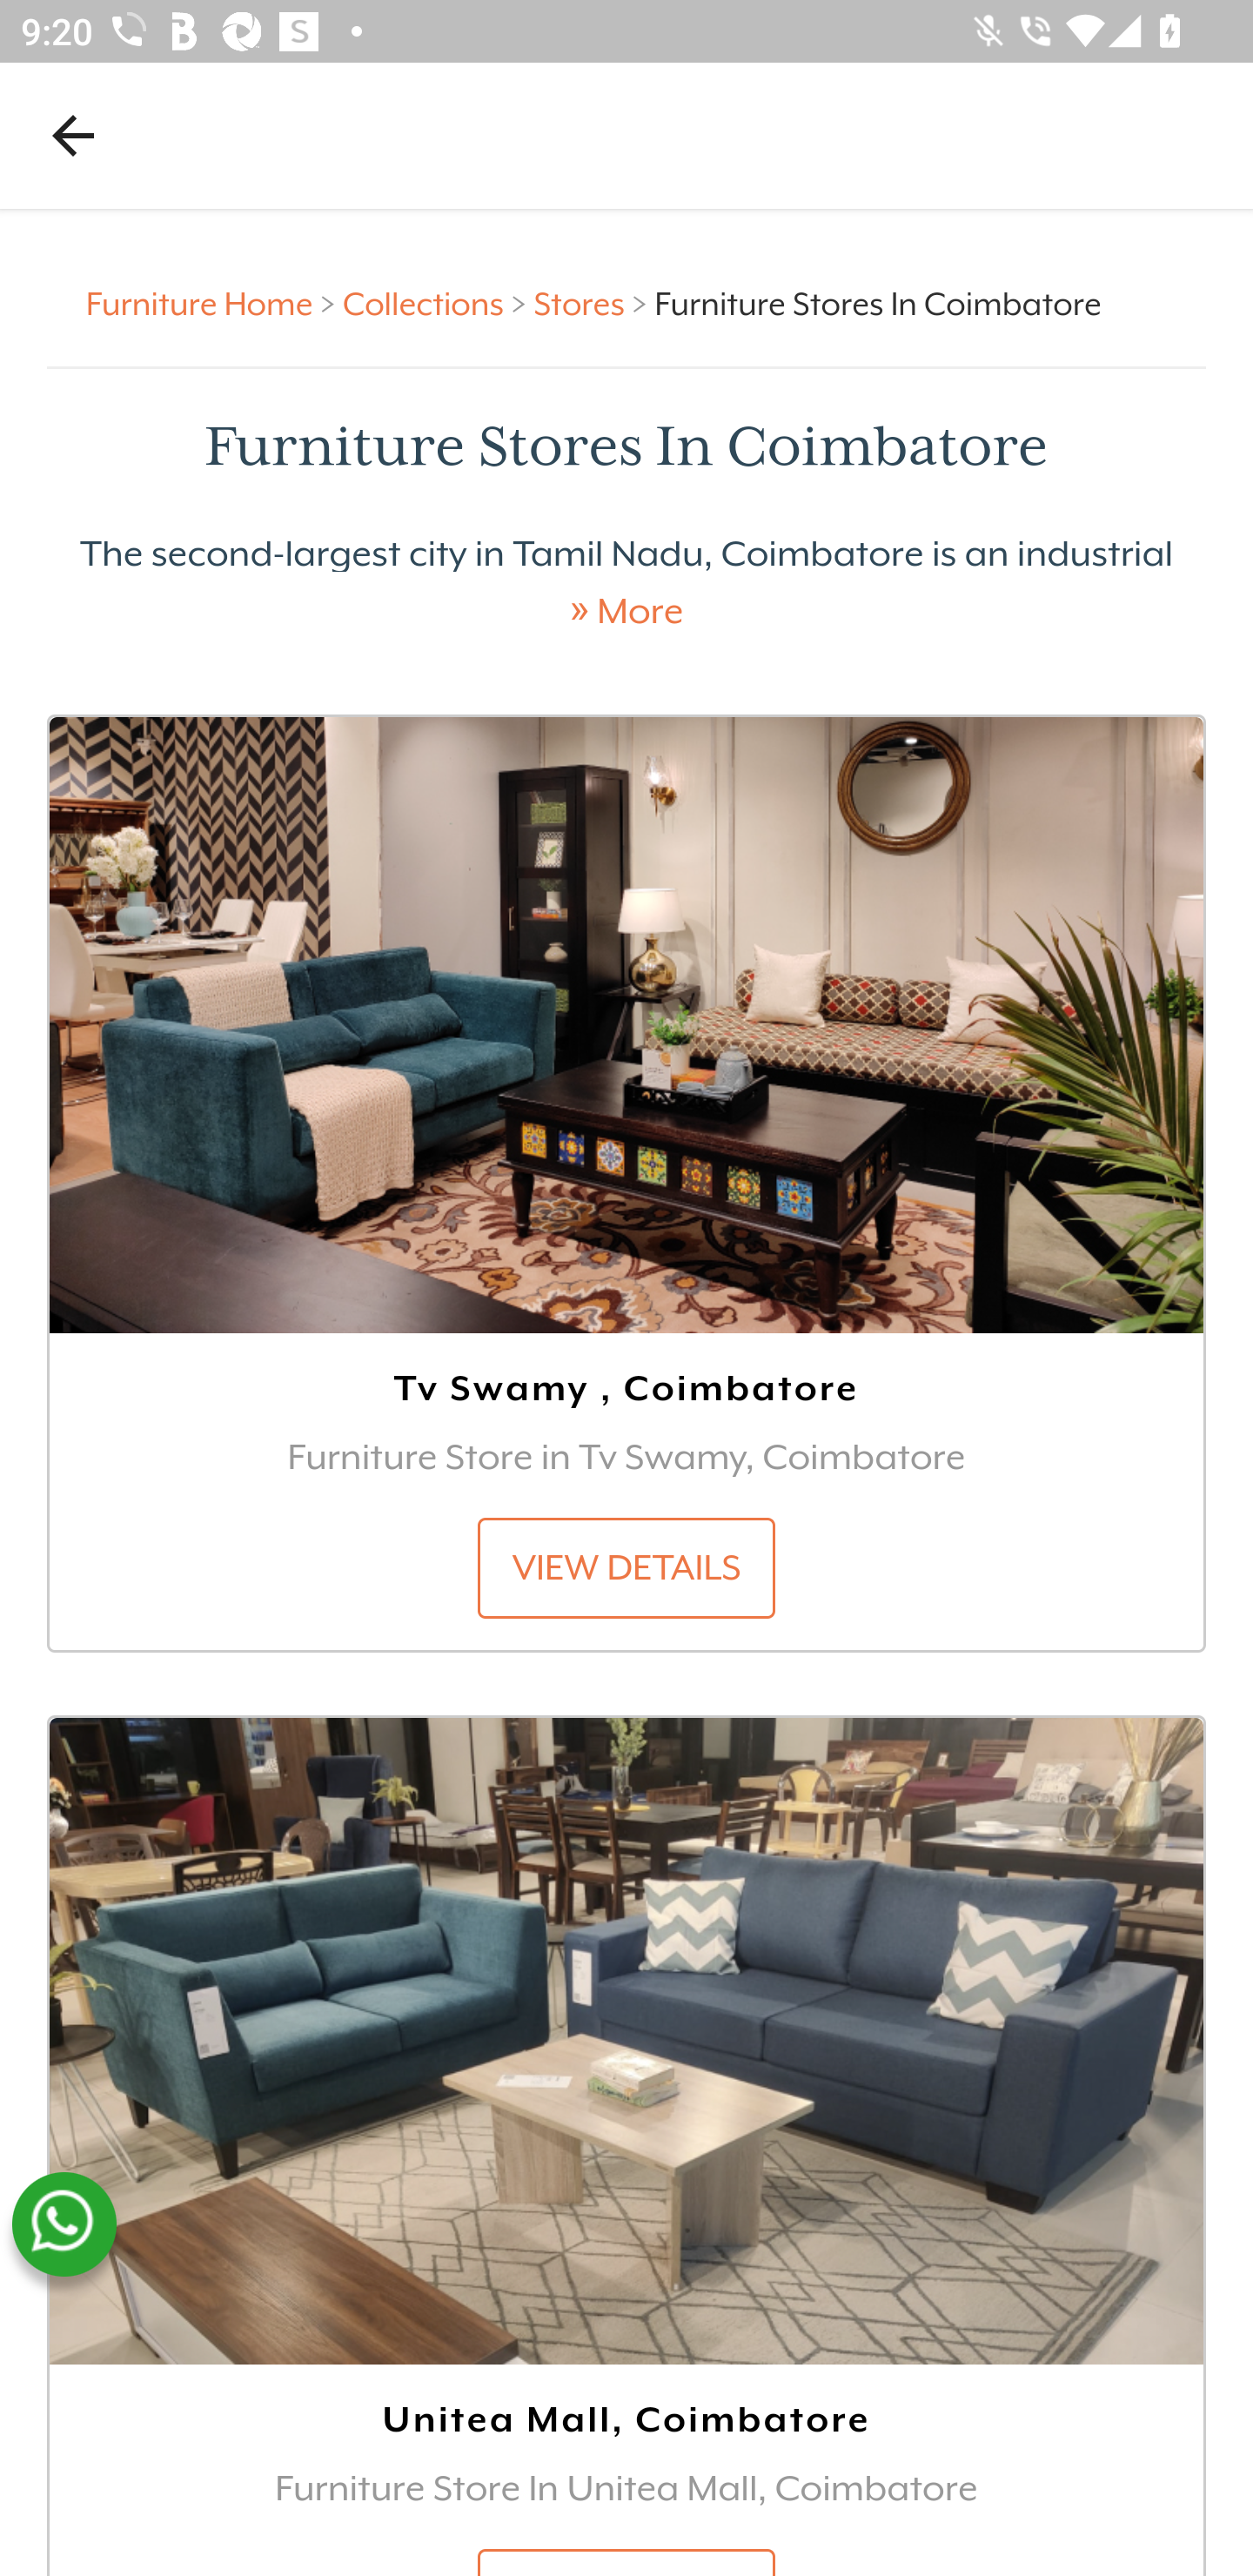  Describe the element at coordinates (216, 303) in the screenshot. I see `Furniture Home >  Furniture Home  > ` at that location.